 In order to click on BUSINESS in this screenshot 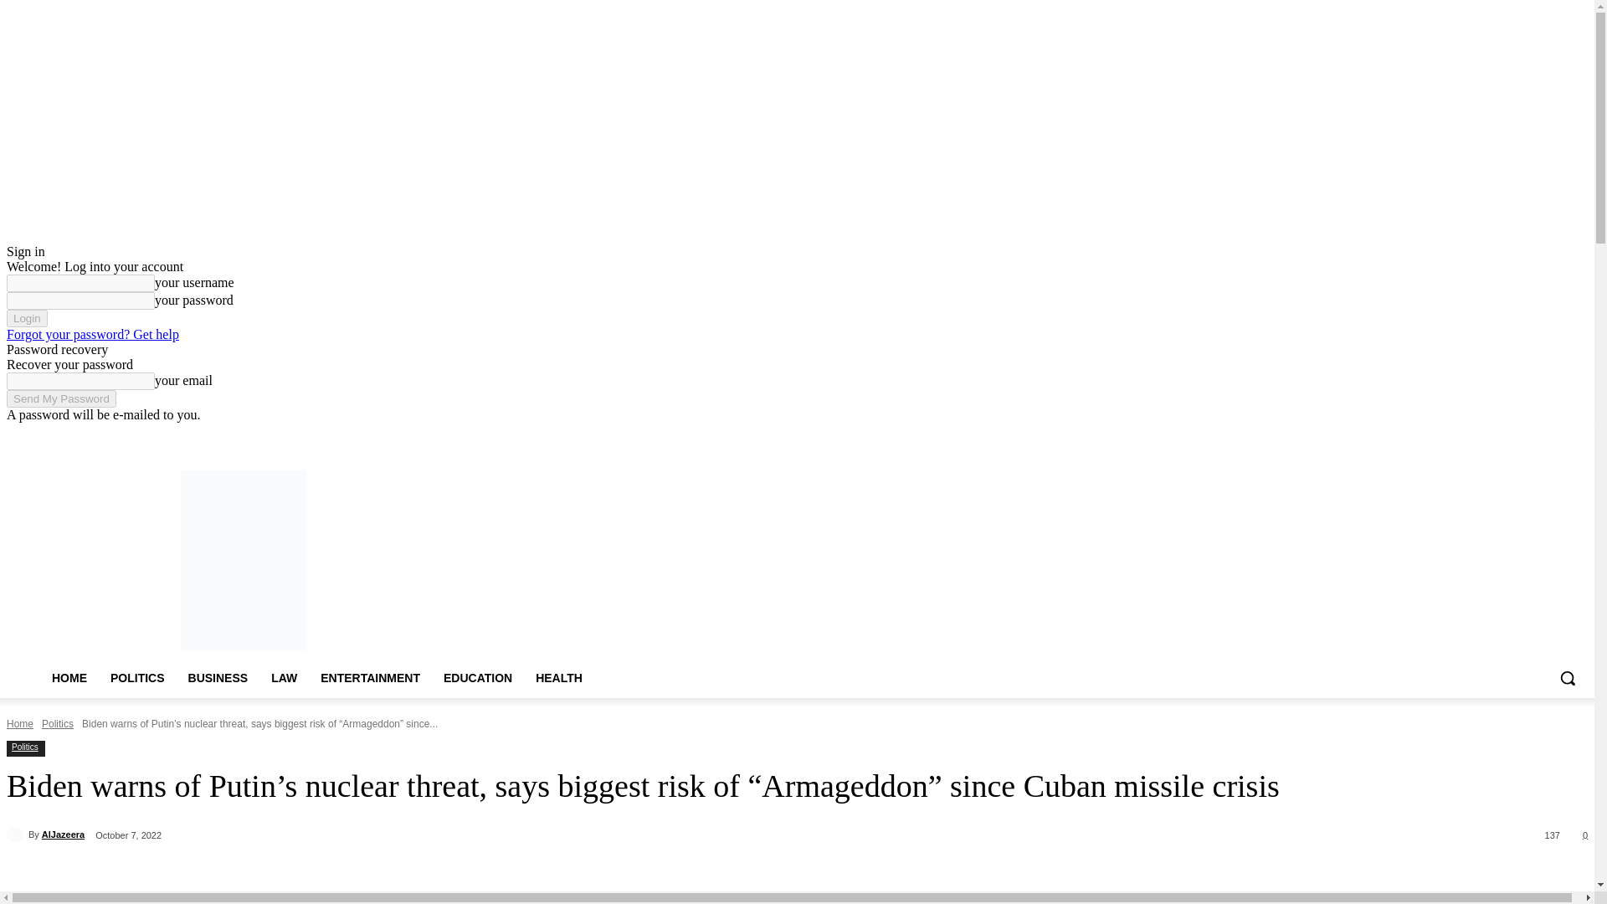, I will do `click(218, 678)`.